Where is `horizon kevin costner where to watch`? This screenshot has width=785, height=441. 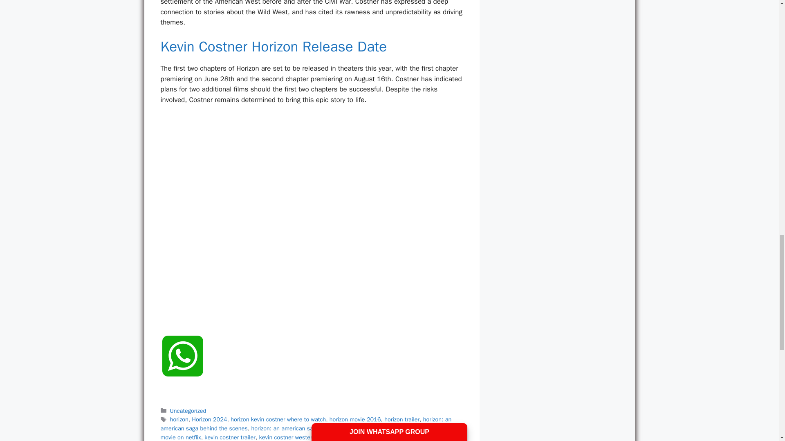 horizon kevin costner where to watch is located at coordinates (278, 419).